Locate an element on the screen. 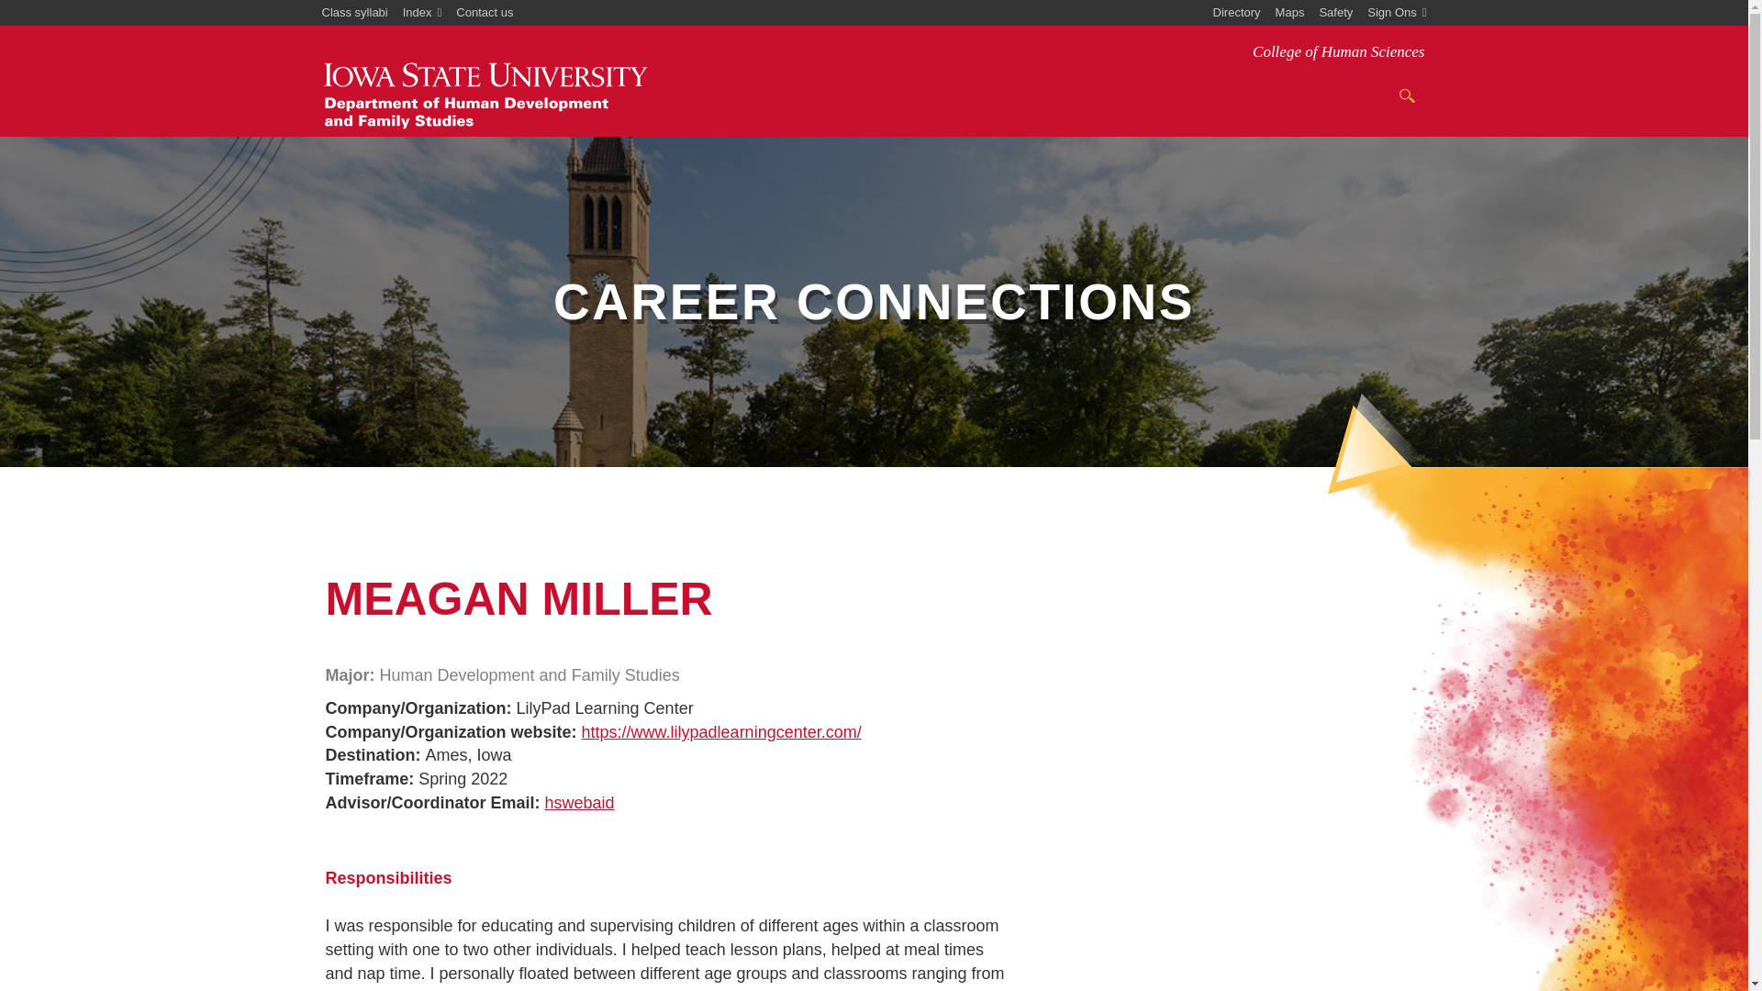 The height and width of the screenshot is (991, 1762). Index is located at coordinates (422, 13).